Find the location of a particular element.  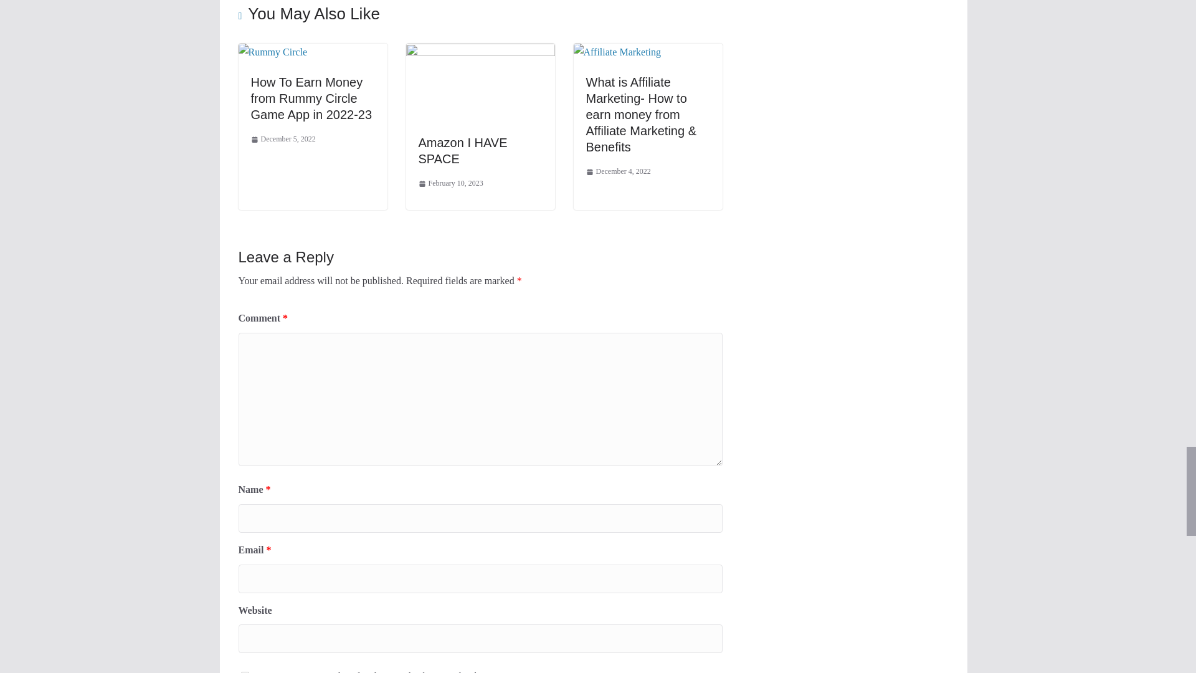

11:18 am is located at coordinates (451, 183).